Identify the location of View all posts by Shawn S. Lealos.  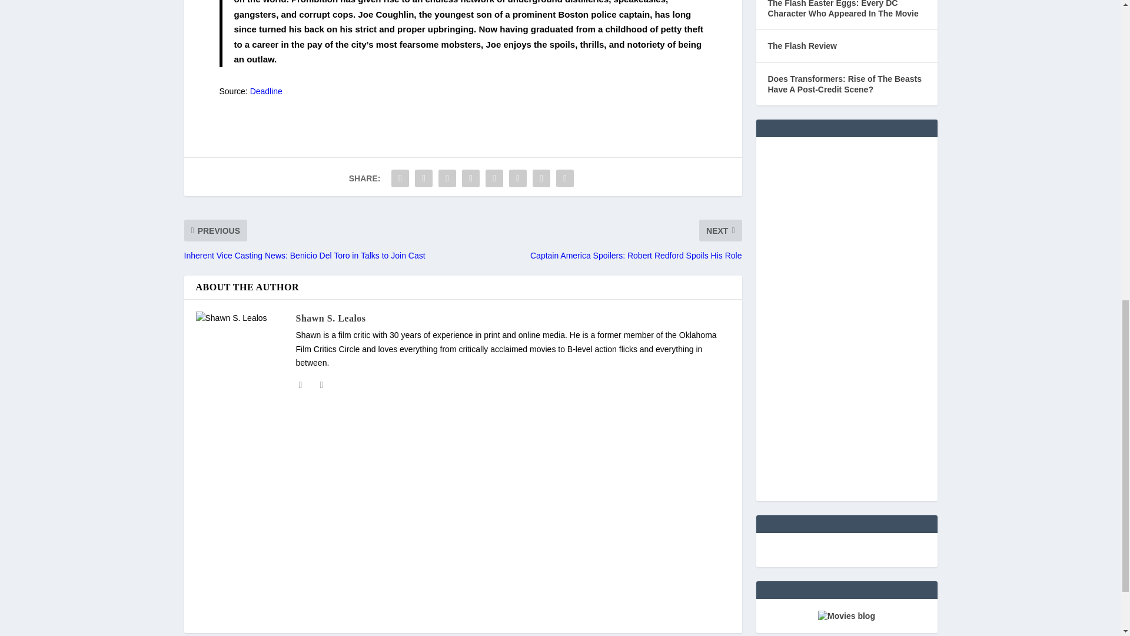
(330, 318).